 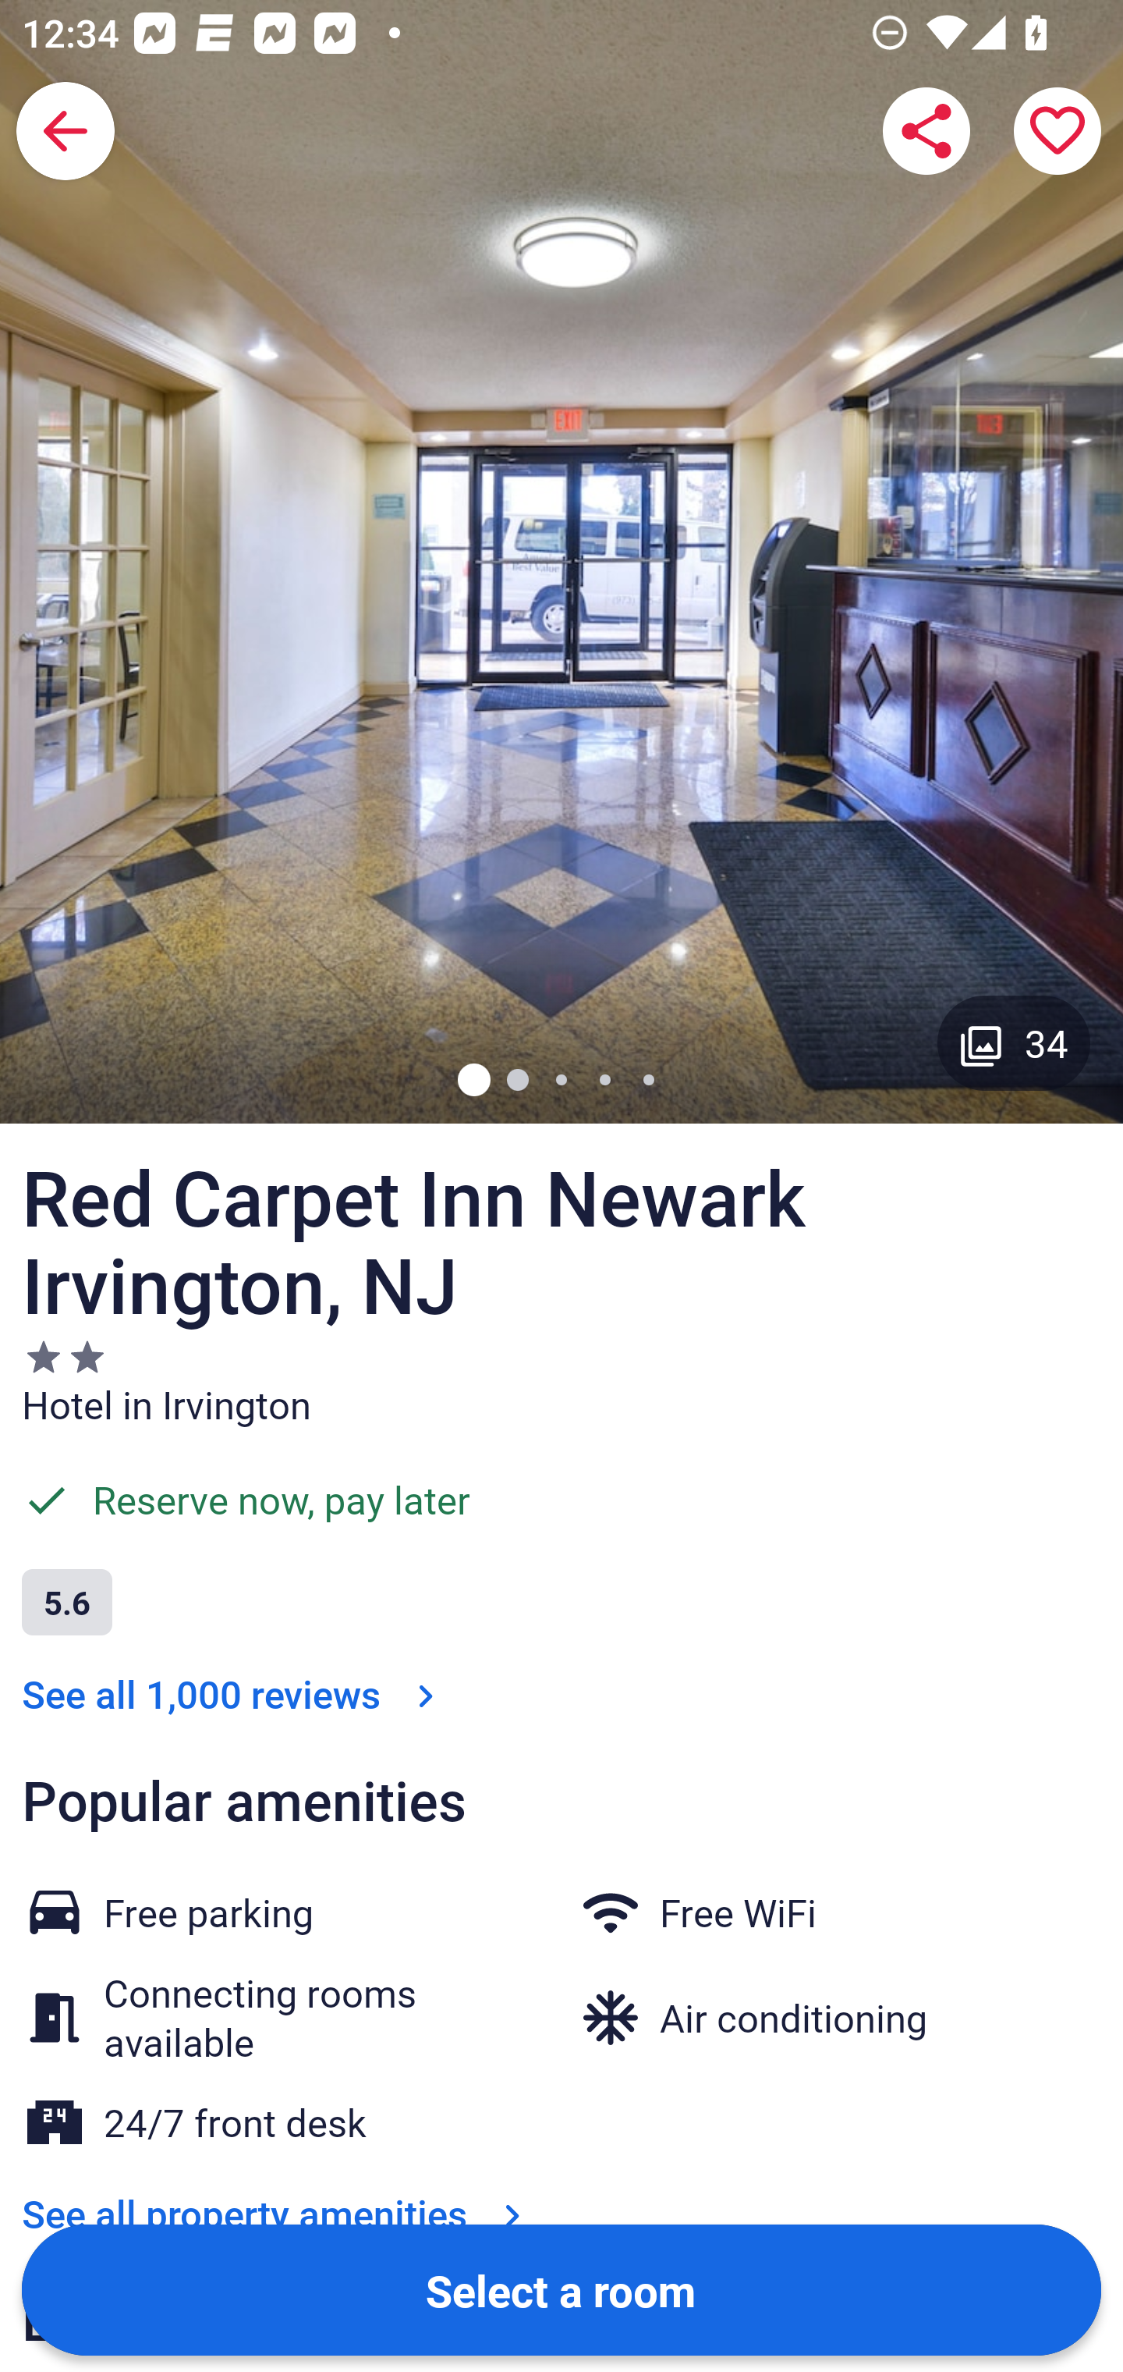 I want to click on See all 1,000 reviews See all 1,000 reviews Link, so click(x=234, y=1695).